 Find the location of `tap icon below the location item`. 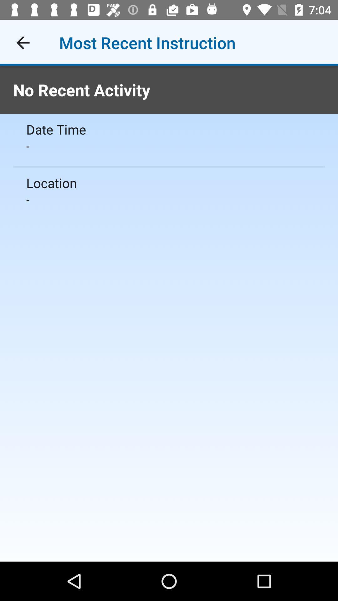

tap icon below the location item is located at coordinates (169, 199).